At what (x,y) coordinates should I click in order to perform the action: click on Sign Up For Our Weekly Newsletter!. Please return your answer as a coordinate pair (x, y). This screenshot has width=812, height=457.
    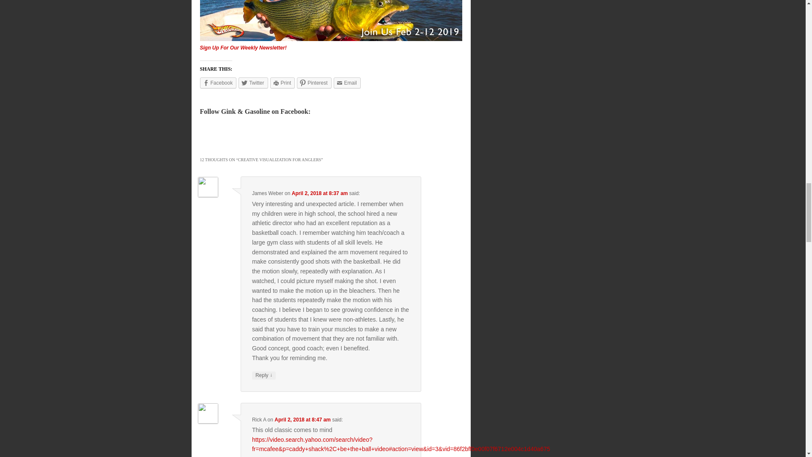
    Looking at the image, I should click on (243, 47).